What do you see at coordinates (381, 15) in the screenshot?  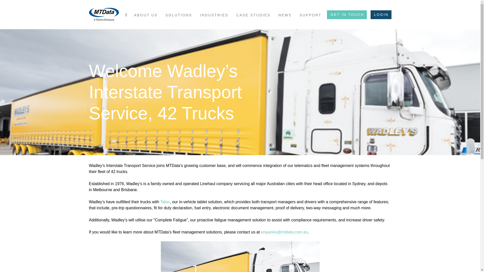 I see `LOGIN` at bounding box center [381, 15].